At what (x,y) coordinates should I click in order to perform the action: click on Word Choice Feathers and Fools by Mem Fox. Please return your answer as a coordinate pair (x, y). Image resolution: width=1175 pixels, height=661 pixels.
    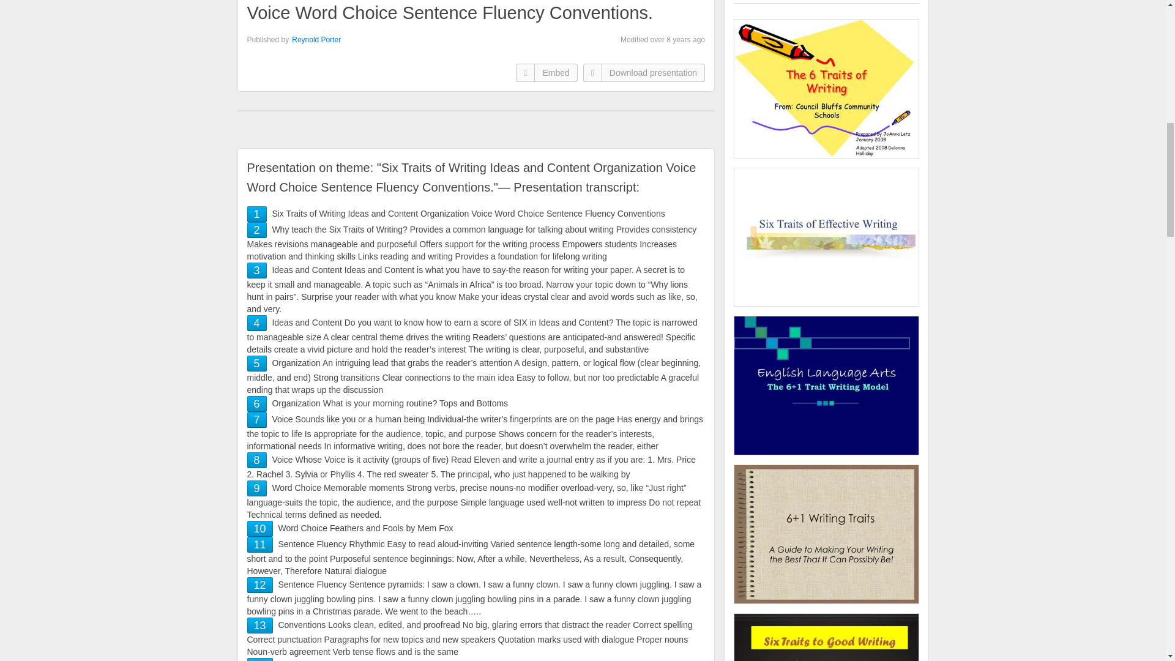
    Looking at the image, I should click on (259, 529).